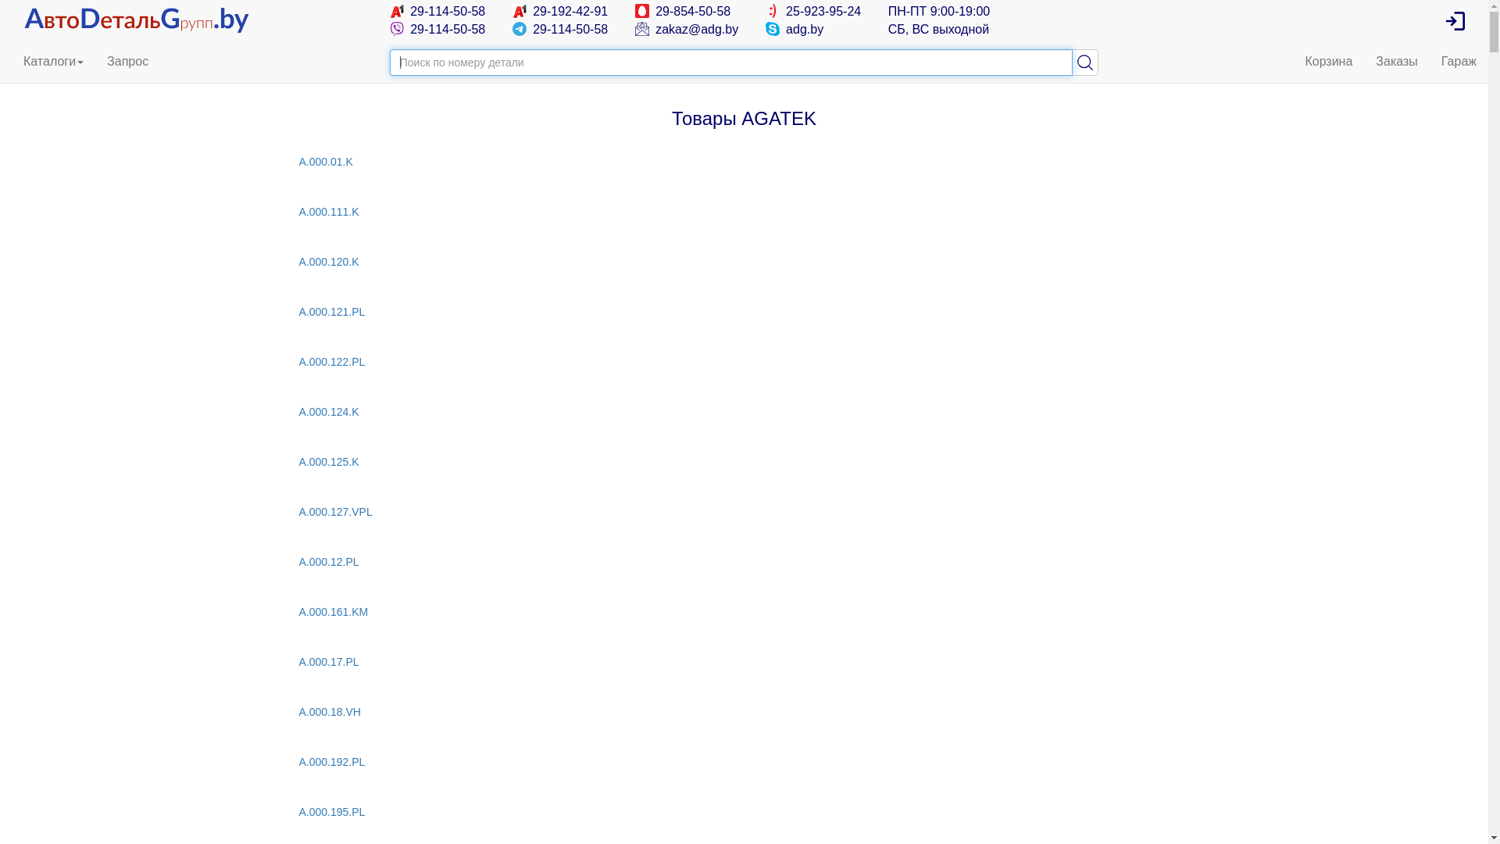  I want to click on A.000.195.PL, so click(744, 812).